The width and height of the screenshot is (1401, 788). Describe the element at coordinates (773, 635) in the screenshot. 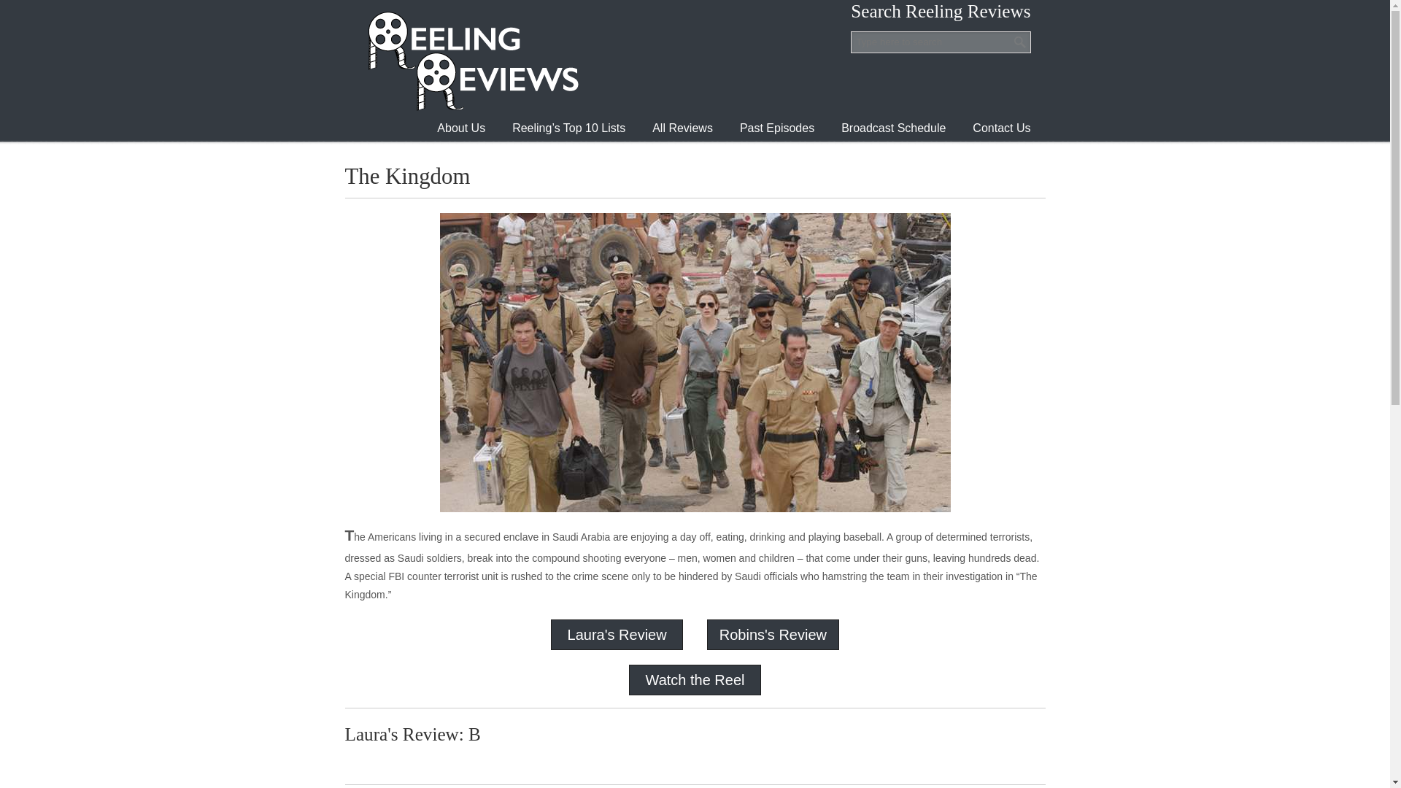

I see `Robins's Review` at that location.